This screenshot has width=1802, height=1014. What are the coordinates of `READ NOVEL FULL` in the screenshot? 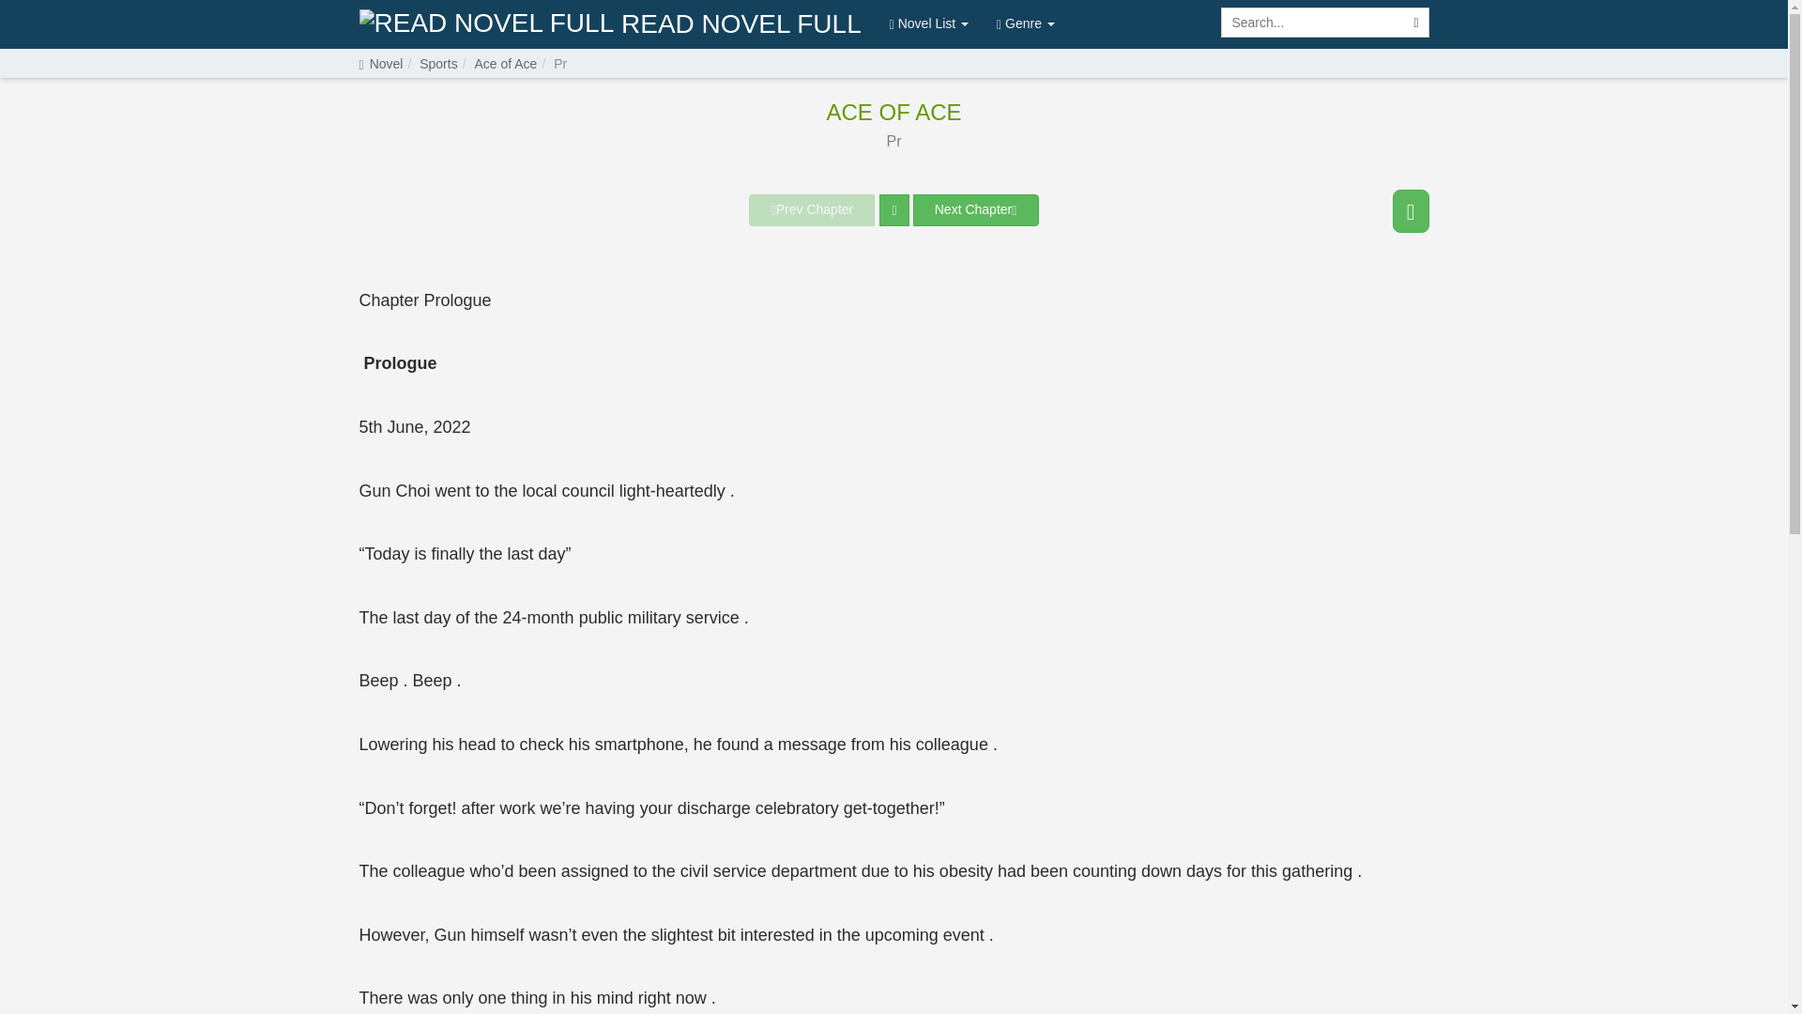 It's located at (610, 24).